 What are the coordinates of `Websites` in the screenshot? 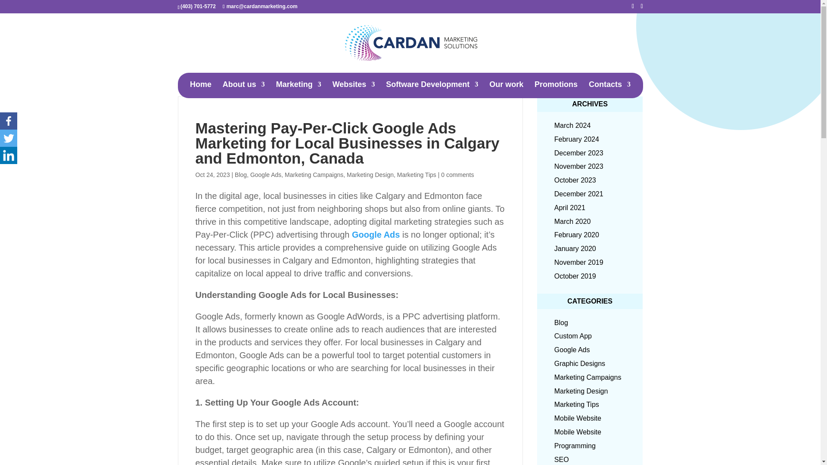 It's located at (354, 90).